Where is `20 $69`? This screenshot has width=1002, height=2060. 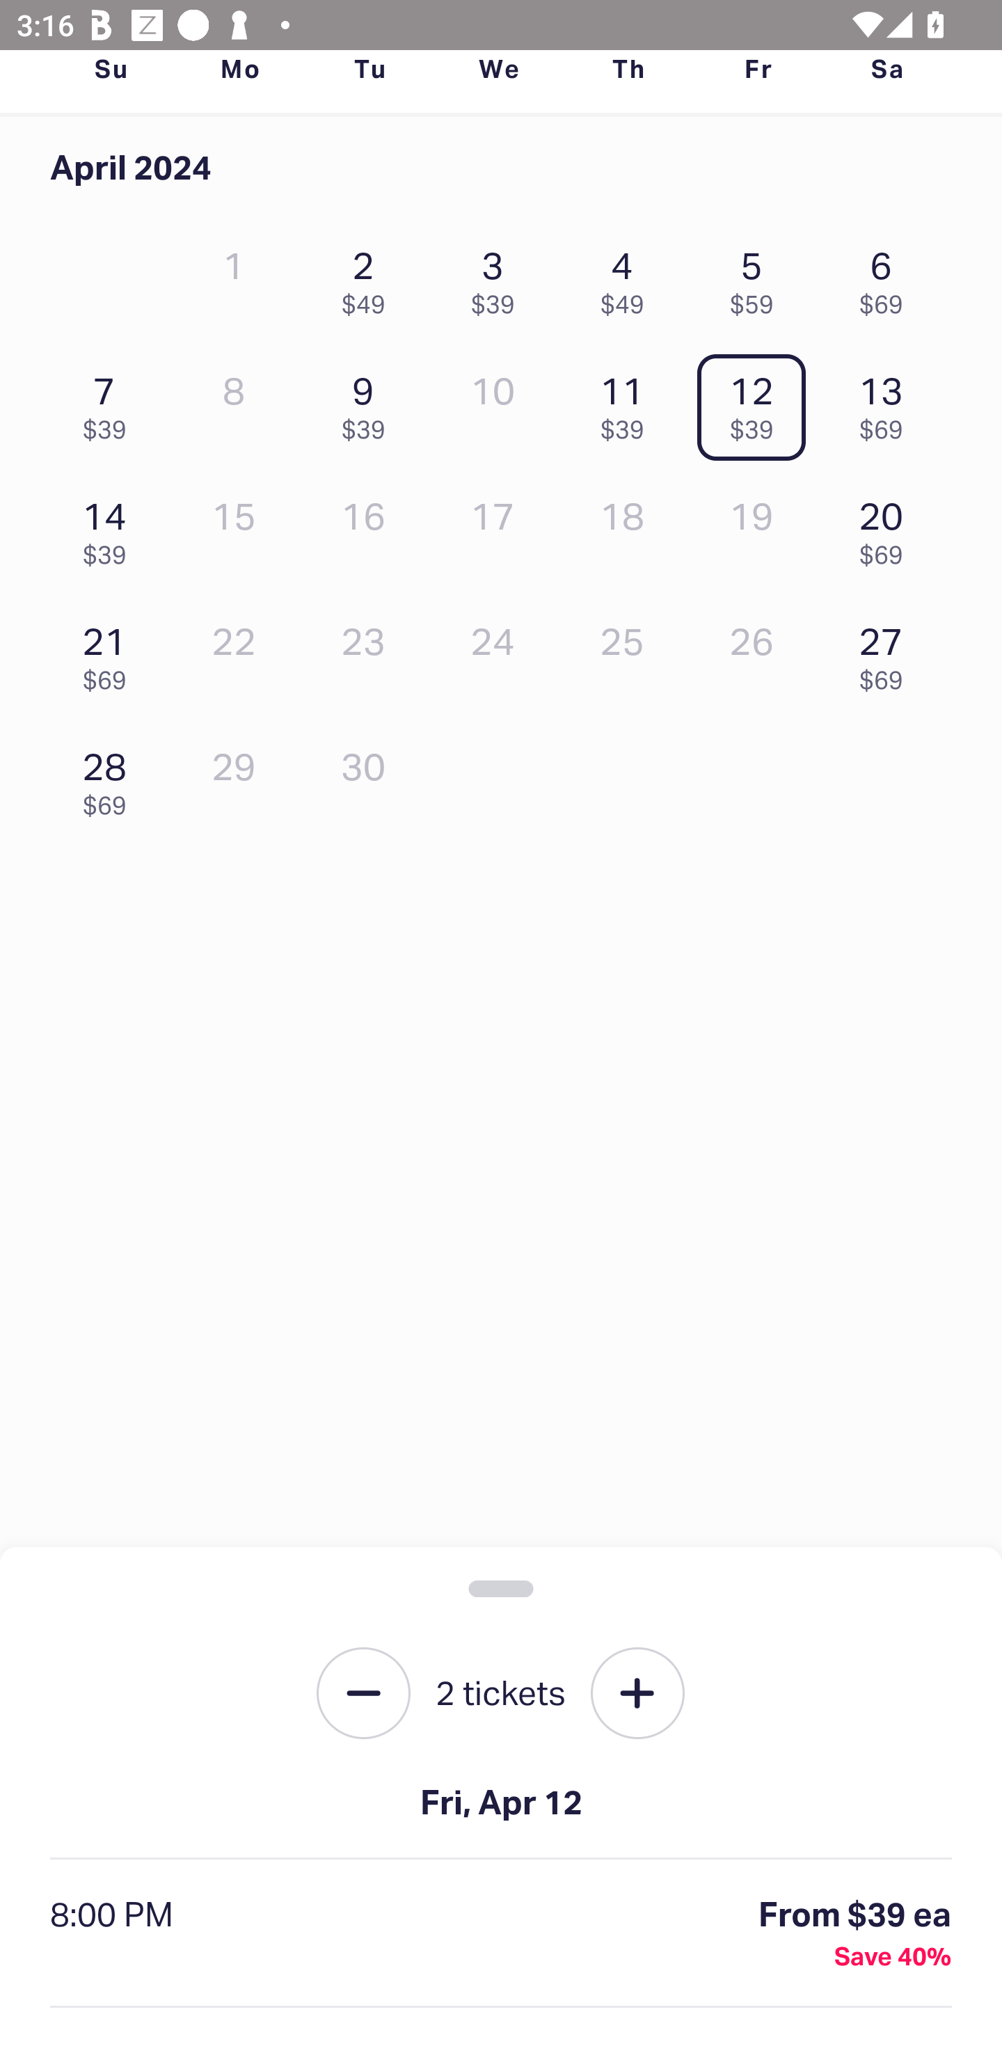
20 $69 is located at coordinates (887, 527).